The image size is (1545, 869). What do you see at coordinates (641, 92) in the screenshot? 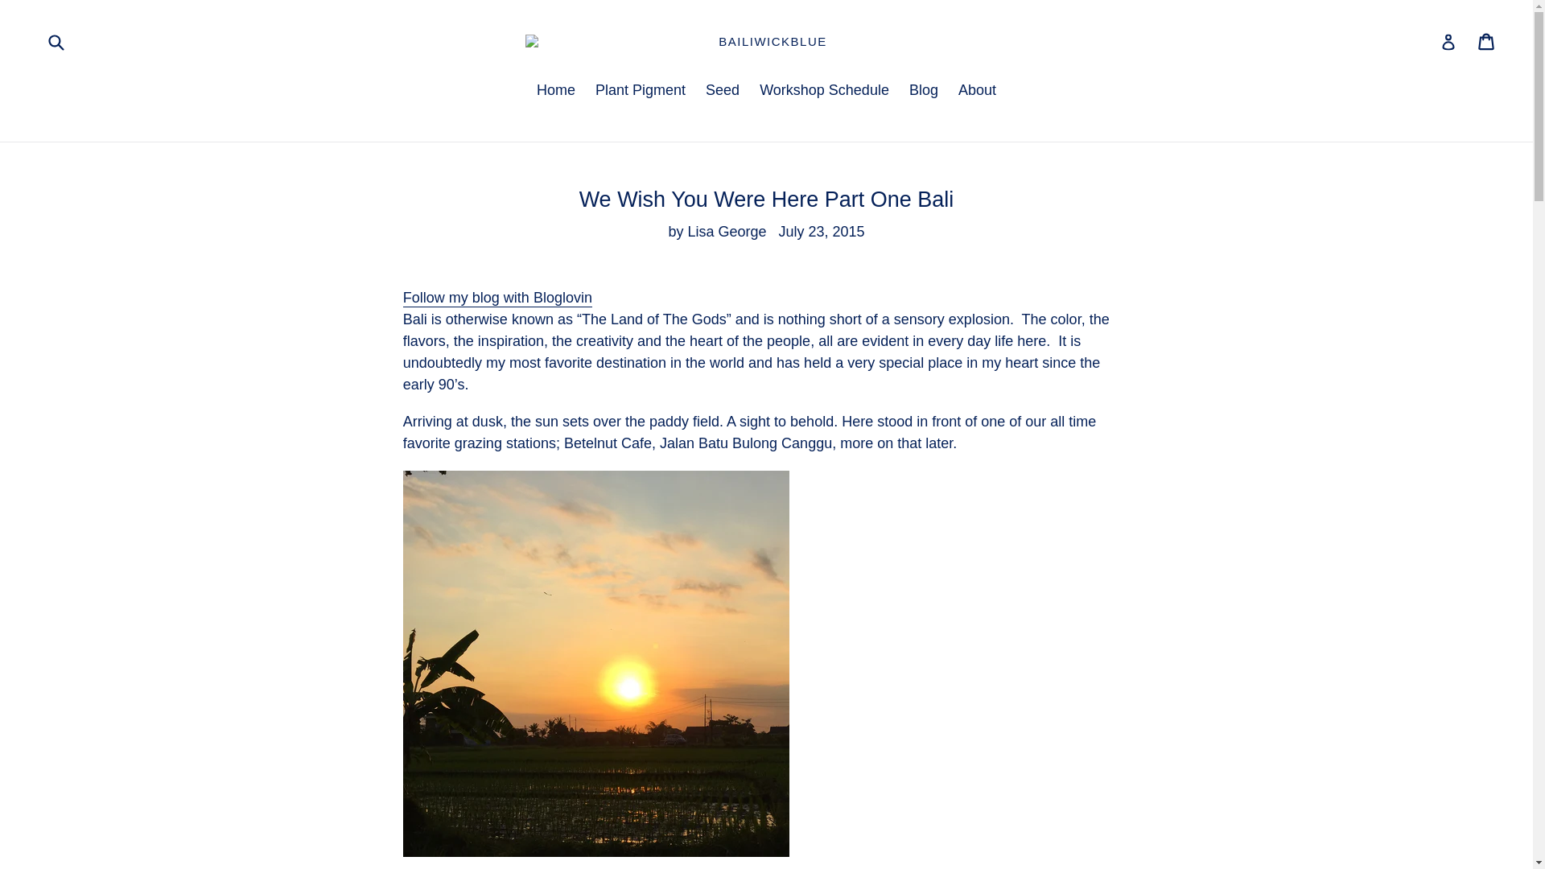
I see `Plant Pigment` at bounding box center [641, 92].